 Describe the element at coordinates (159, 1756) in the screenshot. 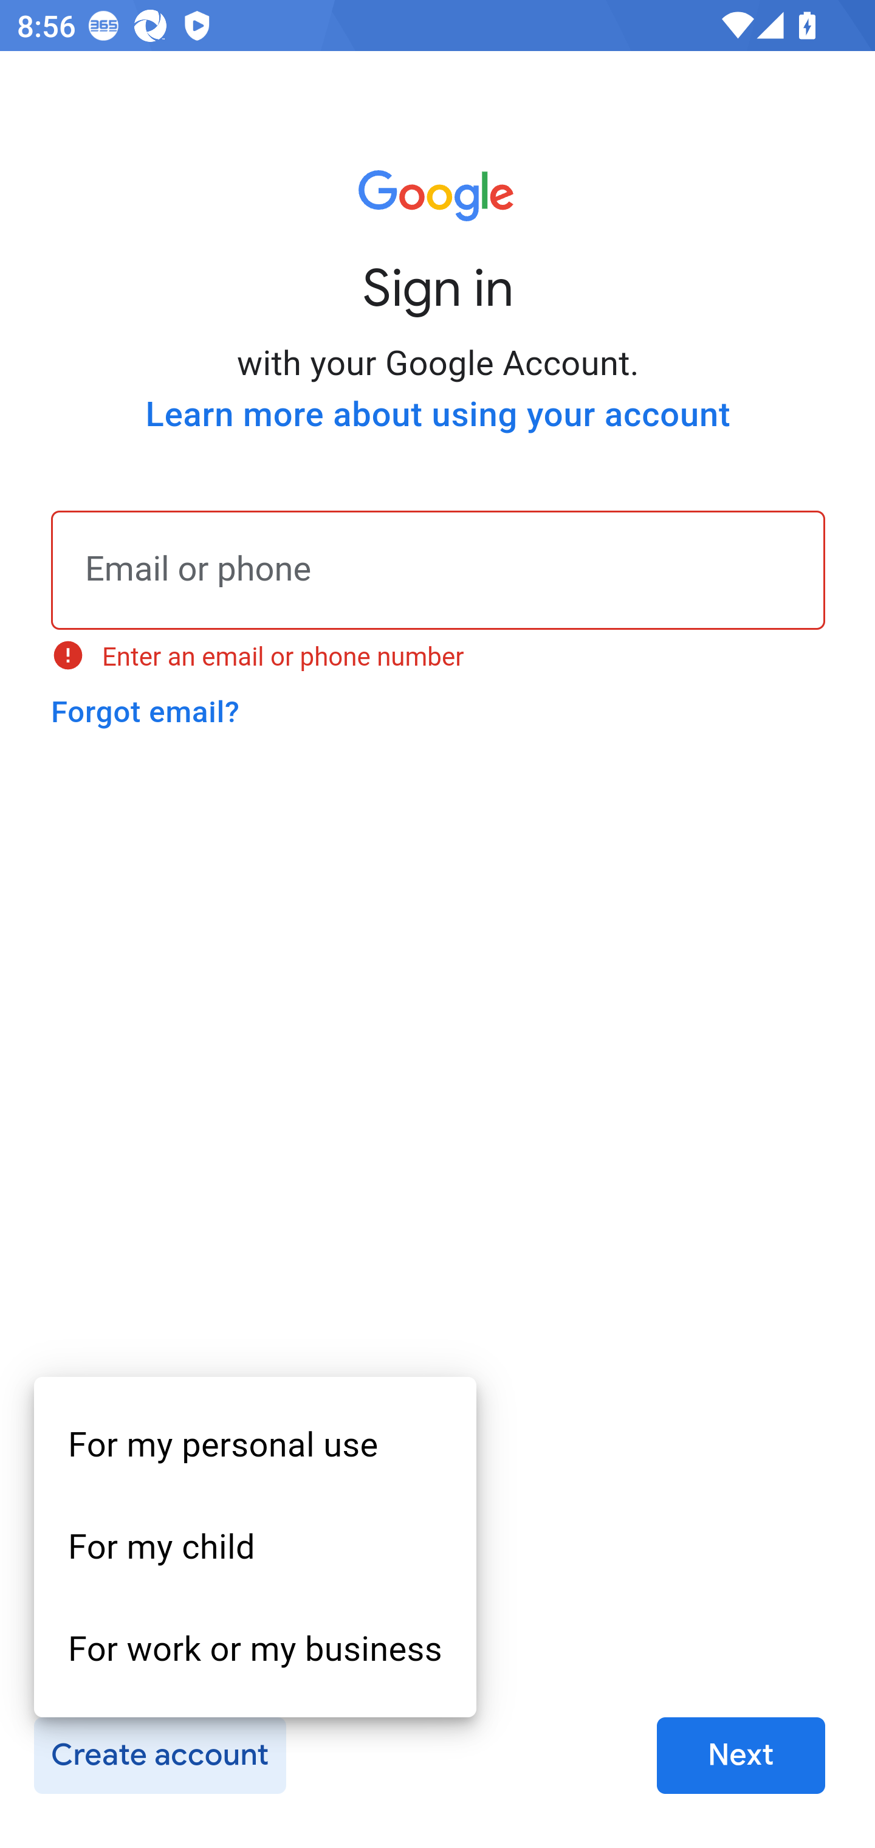

I see `Create account` at that location.